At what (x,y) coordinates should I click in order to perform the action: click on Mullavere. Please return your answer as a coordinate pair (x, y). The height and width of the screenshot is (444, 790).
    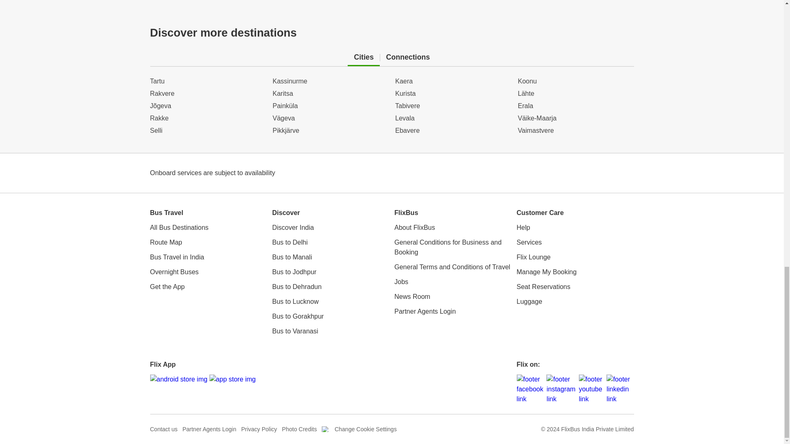
    Looking at the image, I should click on (575, 94).